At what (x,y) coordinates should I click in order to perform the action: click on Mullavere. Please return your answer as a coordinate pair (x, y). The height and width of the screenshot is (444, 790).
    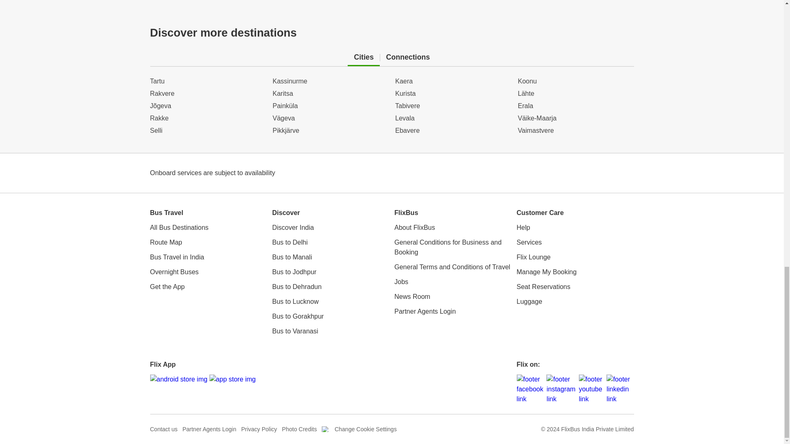
    Looking at the image, I should click on (575, 94).